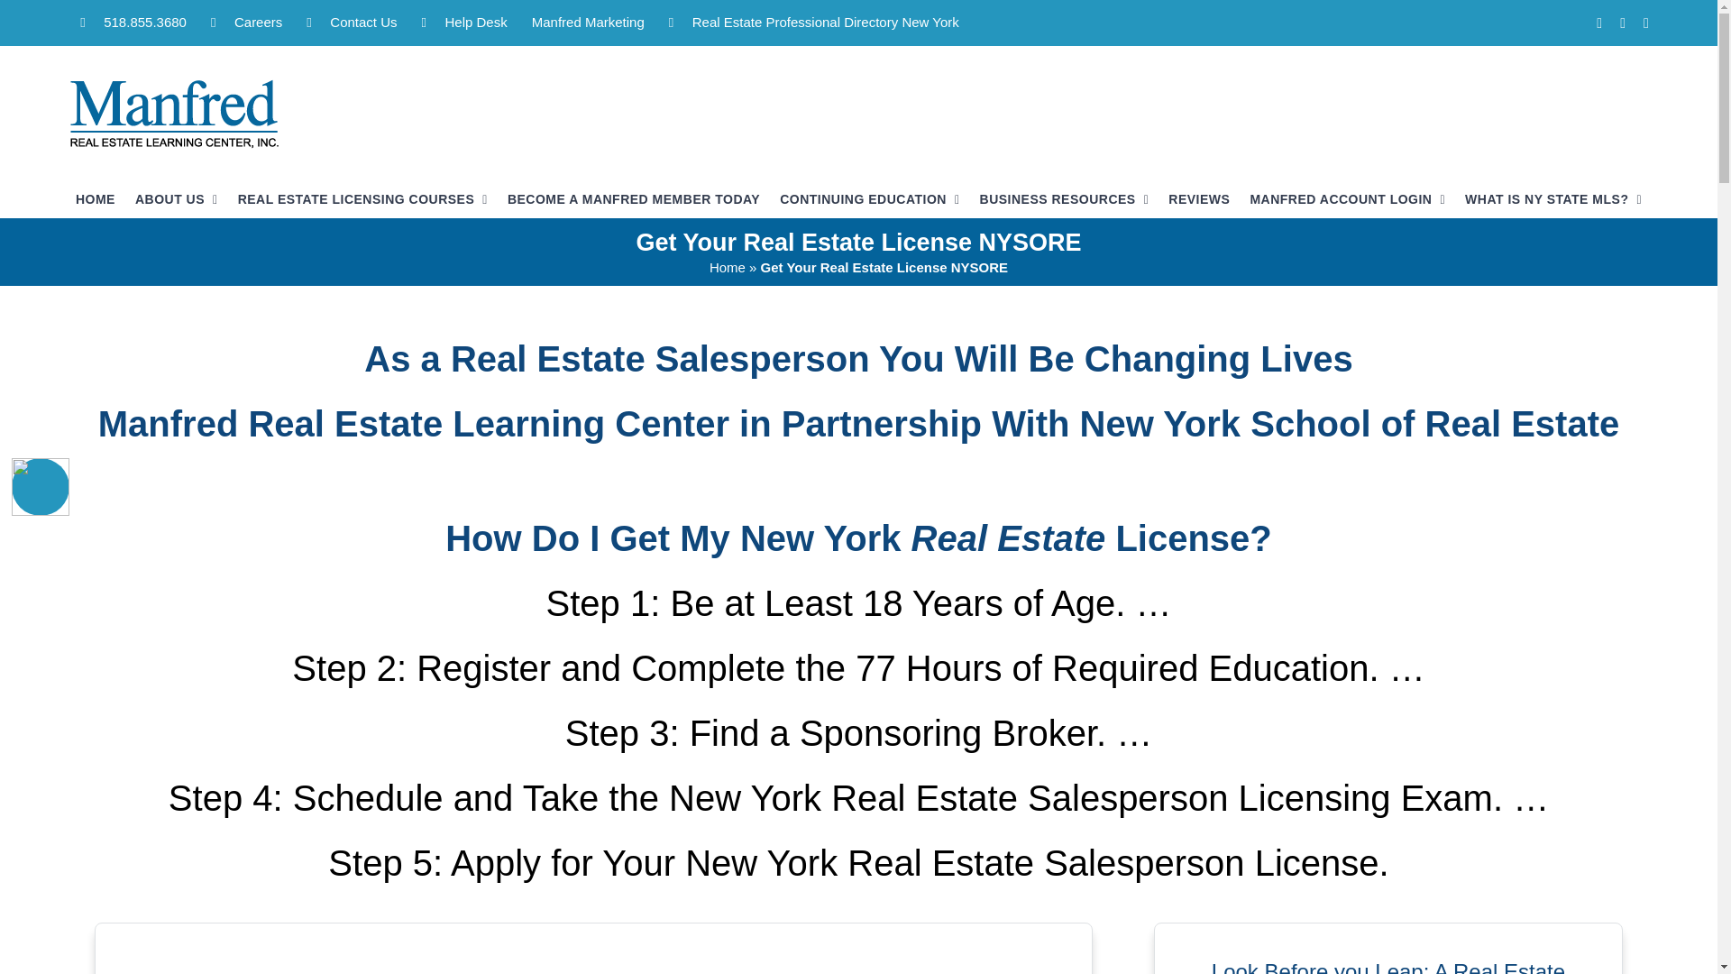 This screenshot has width=1731, height=974. Describe the element at coordinates (362, 198) in the screenshot. I see `REAL ESTATE LICENSING COURSES` at that location.